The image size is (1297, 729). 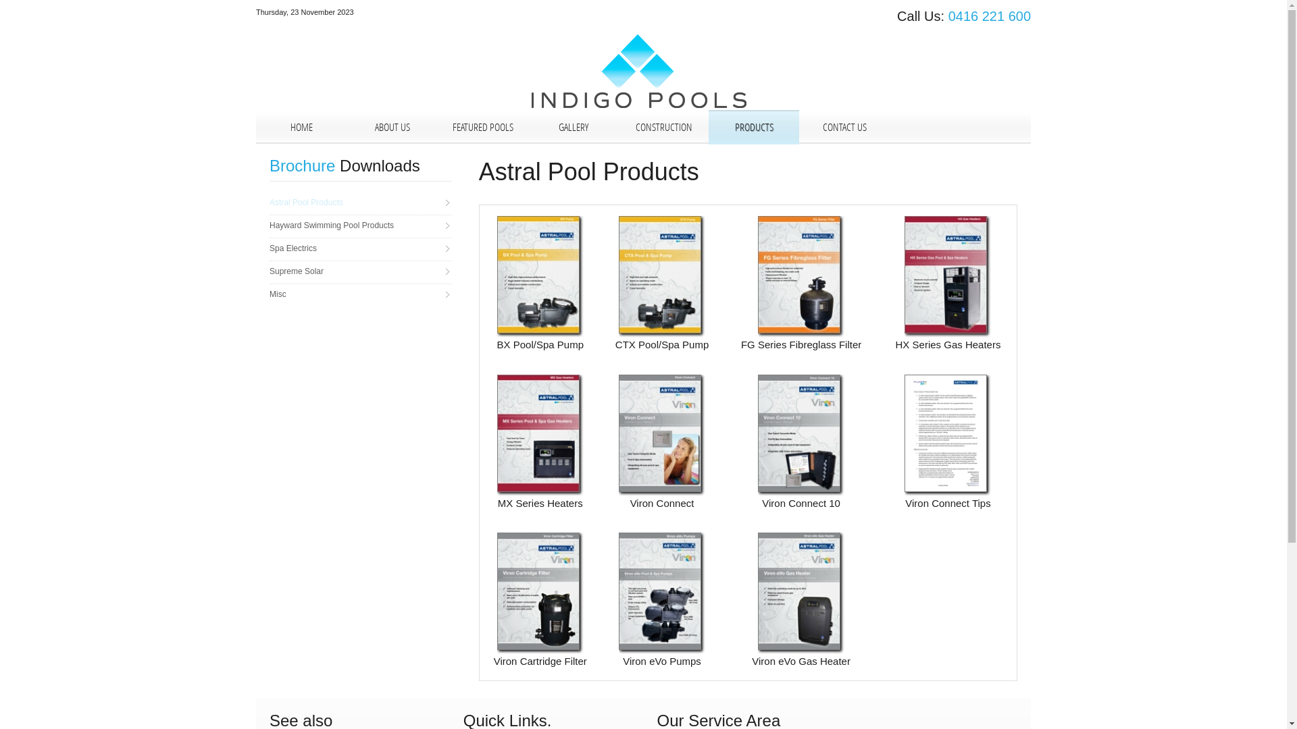 I want to click on Viron eVo Gas Heater, so click(x=801, y=626).